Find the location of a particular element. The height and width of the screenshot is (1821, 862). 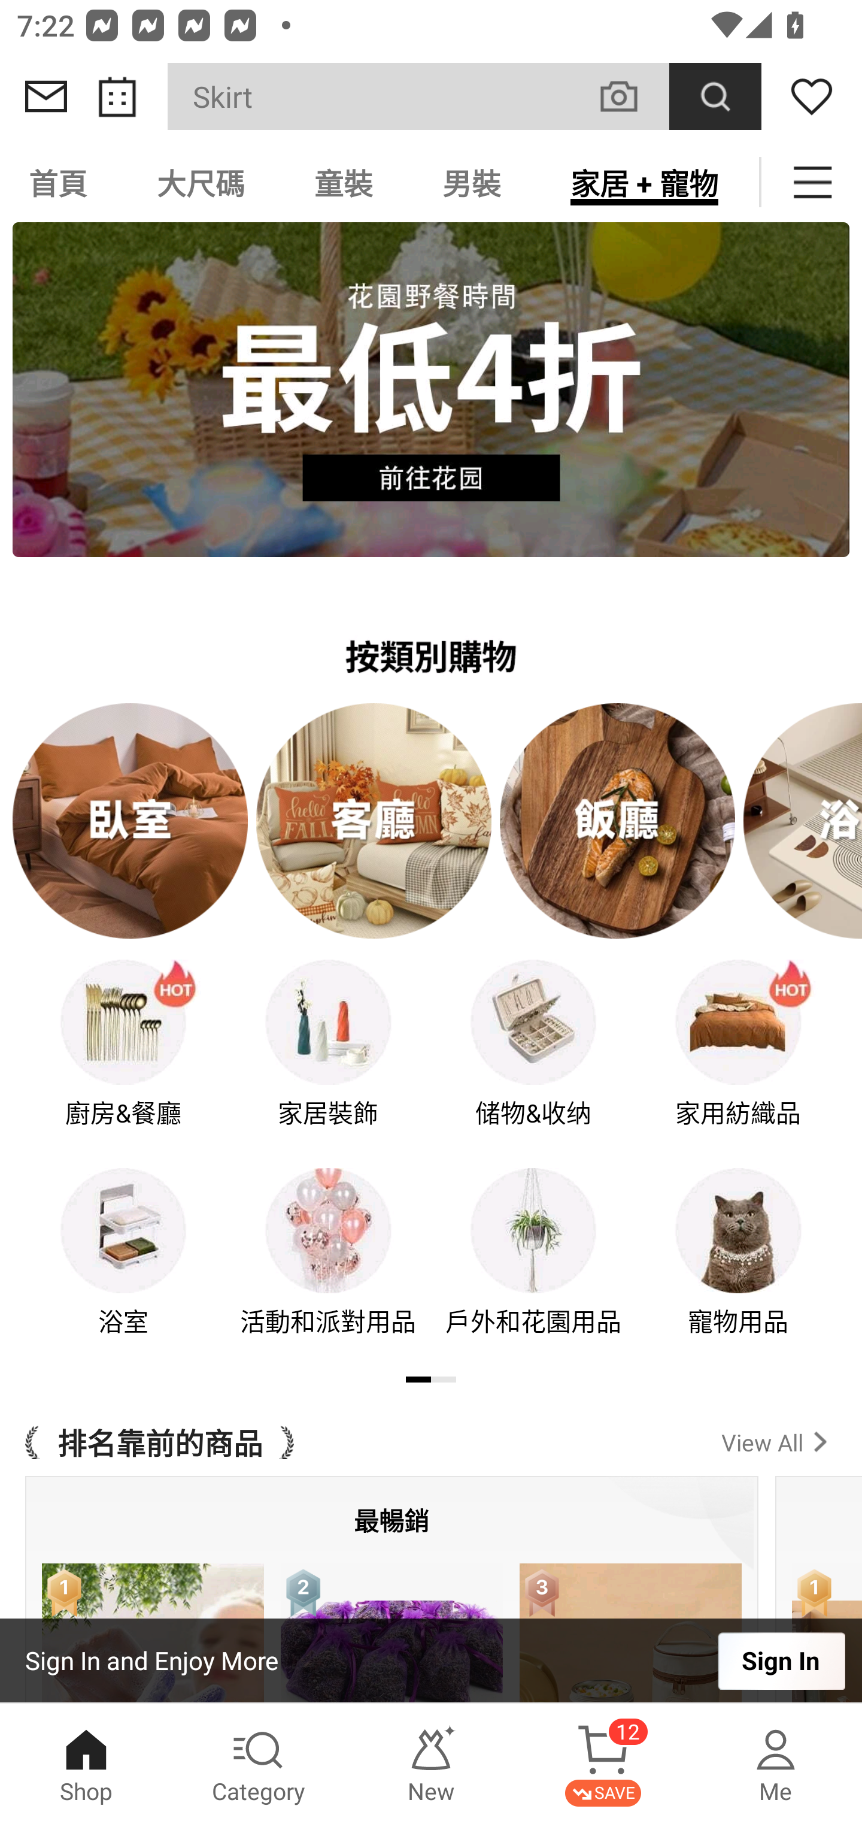

寵物用品 is located at coordinates (739, 1268).